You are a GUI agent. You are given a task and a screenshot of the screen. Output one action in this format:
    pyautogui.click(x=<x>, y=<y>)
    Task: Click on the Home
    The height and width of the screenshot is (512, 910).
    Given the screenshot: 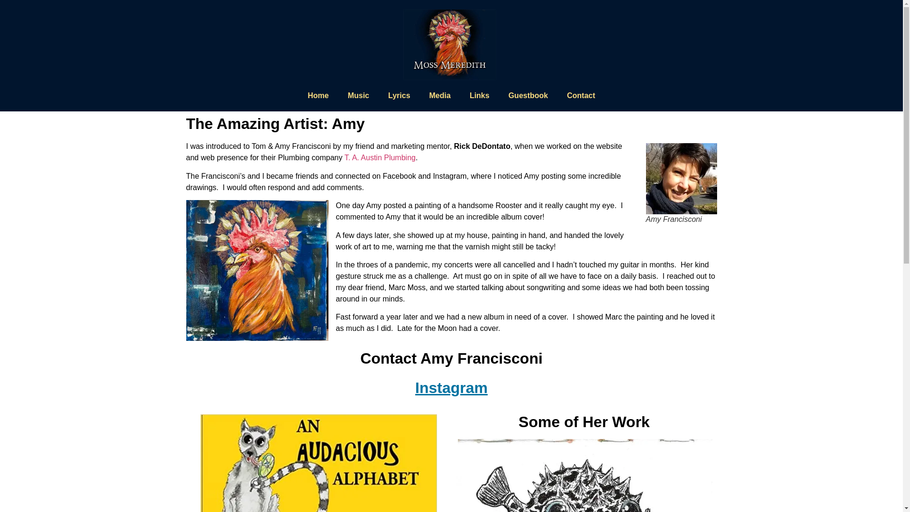 What is the action you would take?
    pyautogui.click(x=318, y=96)
    